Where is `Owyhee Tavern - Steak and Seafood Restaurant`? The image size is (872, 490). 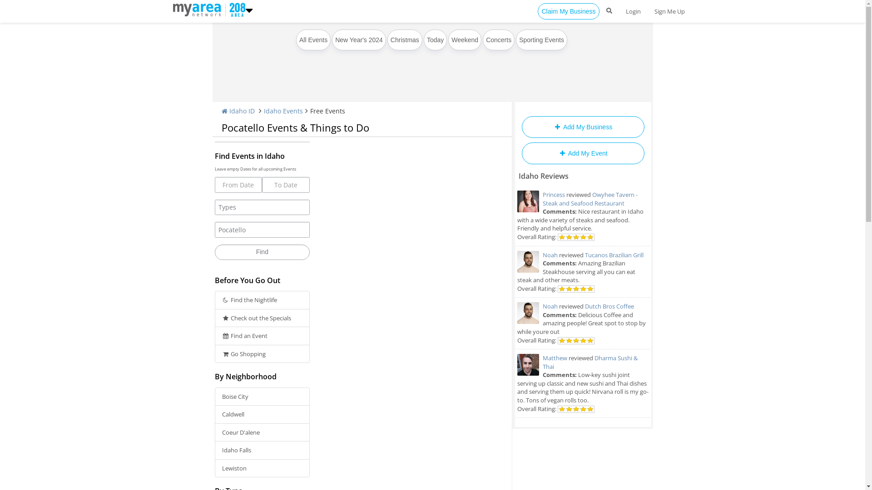 Owyhee Tavern - Steak and Seafood Restaurant is located at coordinates (590, 199).